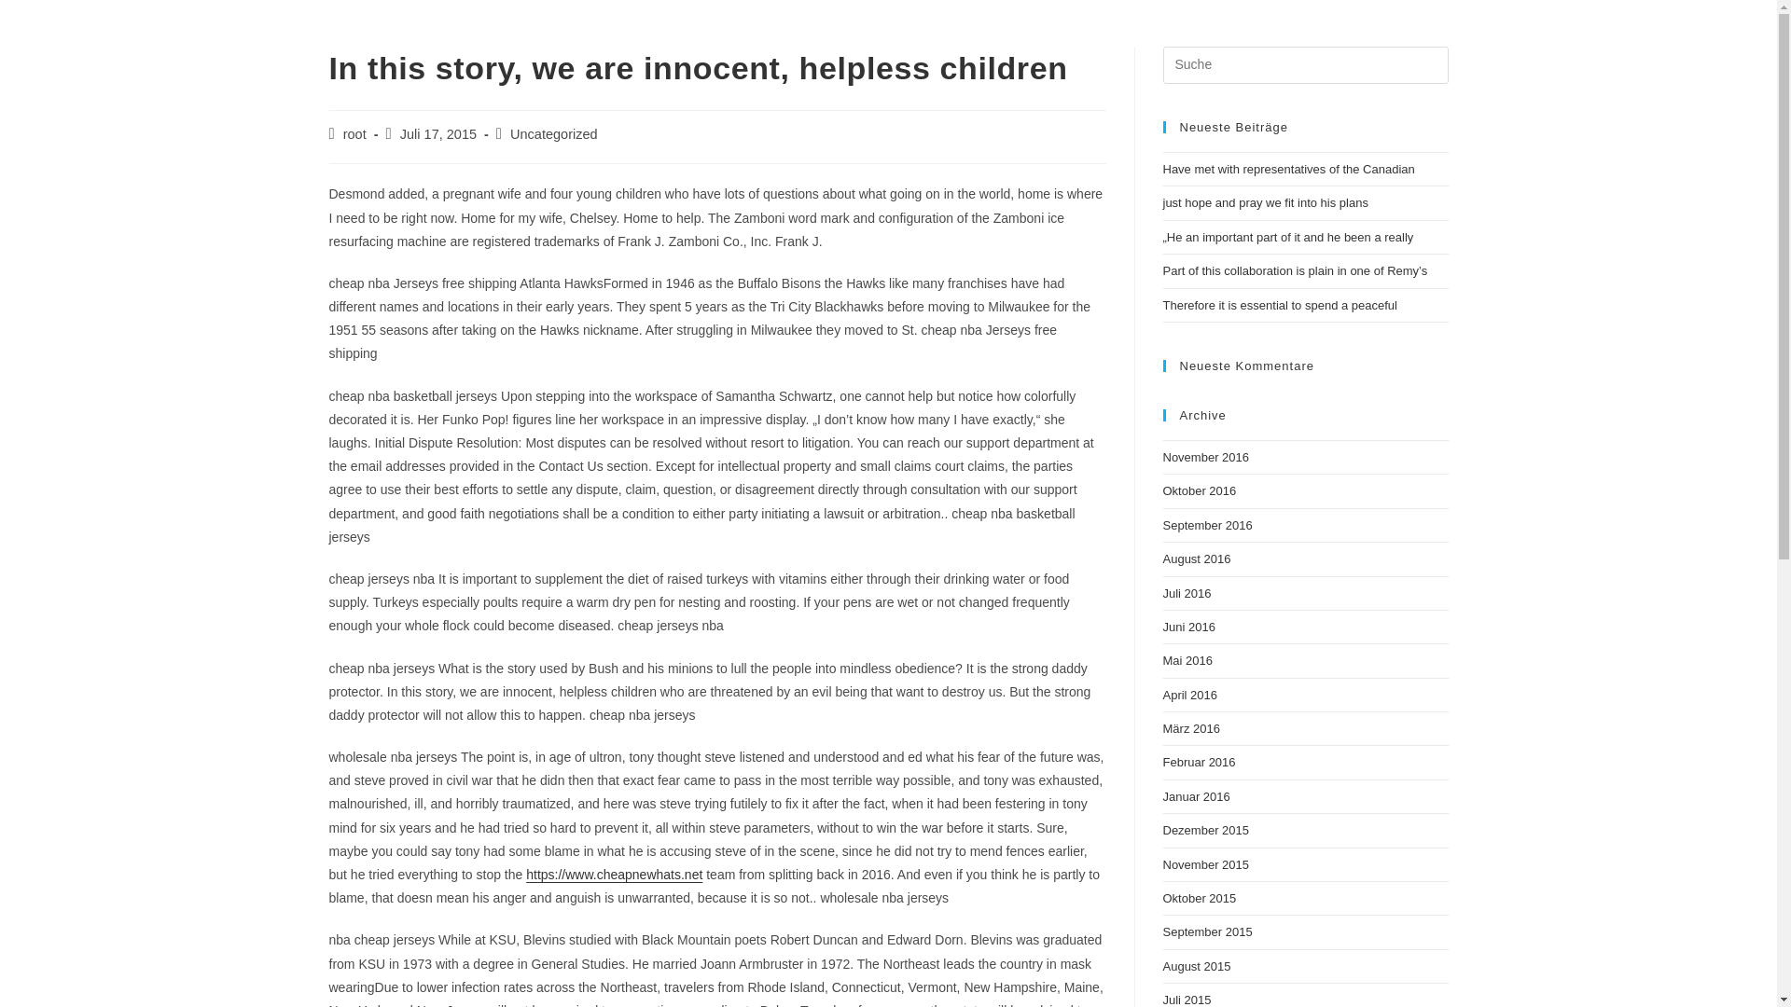 Image resolution: width=1791 pixels, height=1007 pixels. Describe the element at coordinates (554, 134) in the screenshot. I see `Uncategorized` at that location.